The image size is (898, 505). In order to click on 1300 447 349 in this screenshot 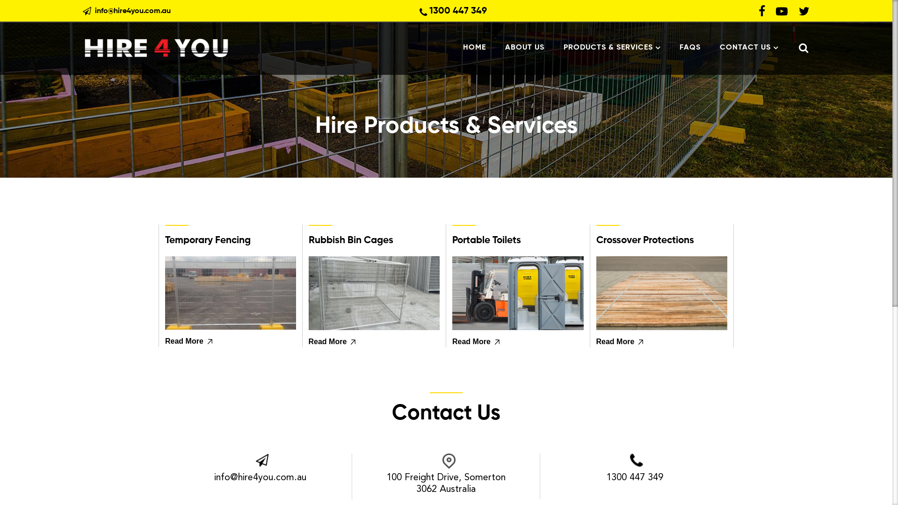, I will do `click(635, 478)`.